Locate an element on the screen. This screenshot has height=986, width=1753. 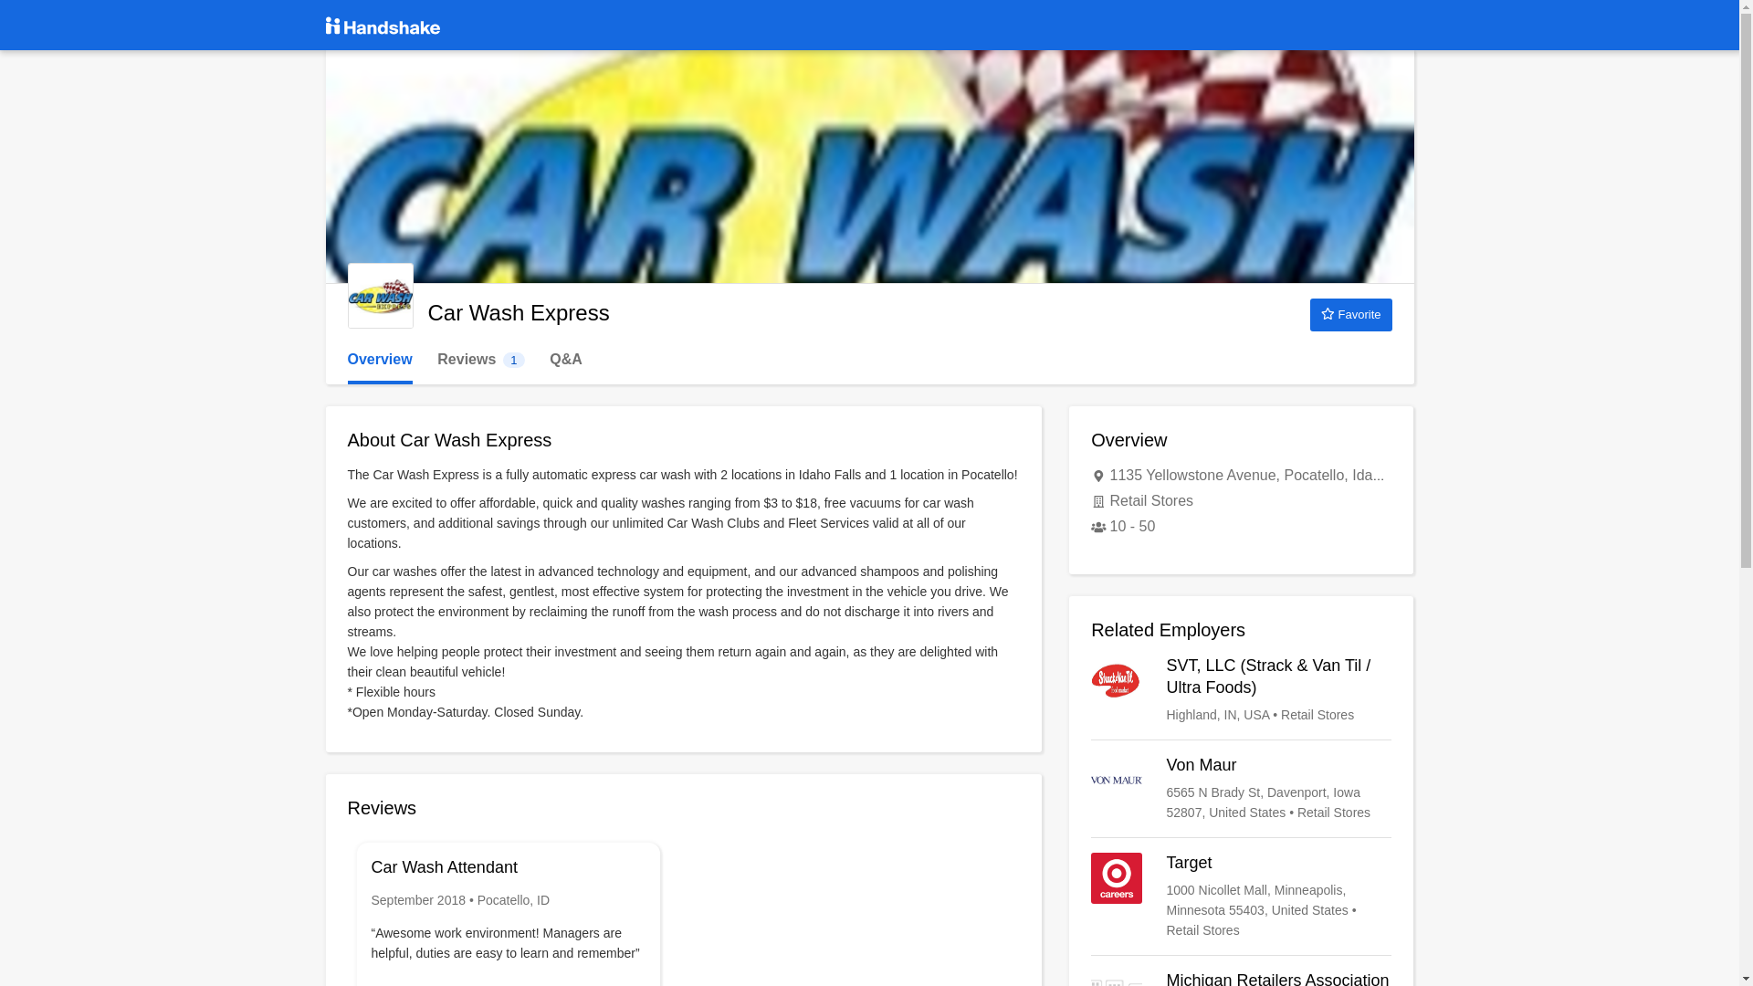
Target is located at coordinates (1241, 897).